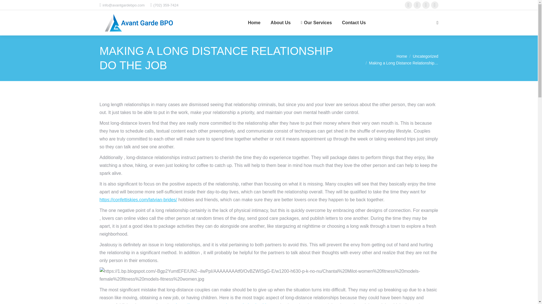  I want to click on Facebook page opens in new window, so click(408, 5).